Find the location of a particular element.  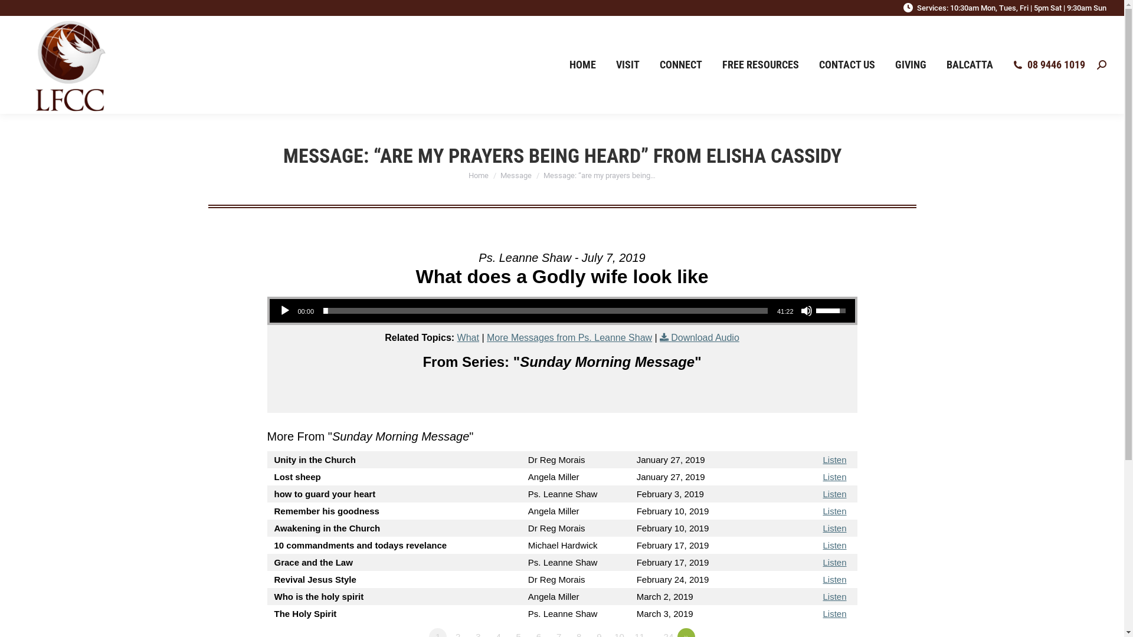

Play is located at coordinates (284, 311).